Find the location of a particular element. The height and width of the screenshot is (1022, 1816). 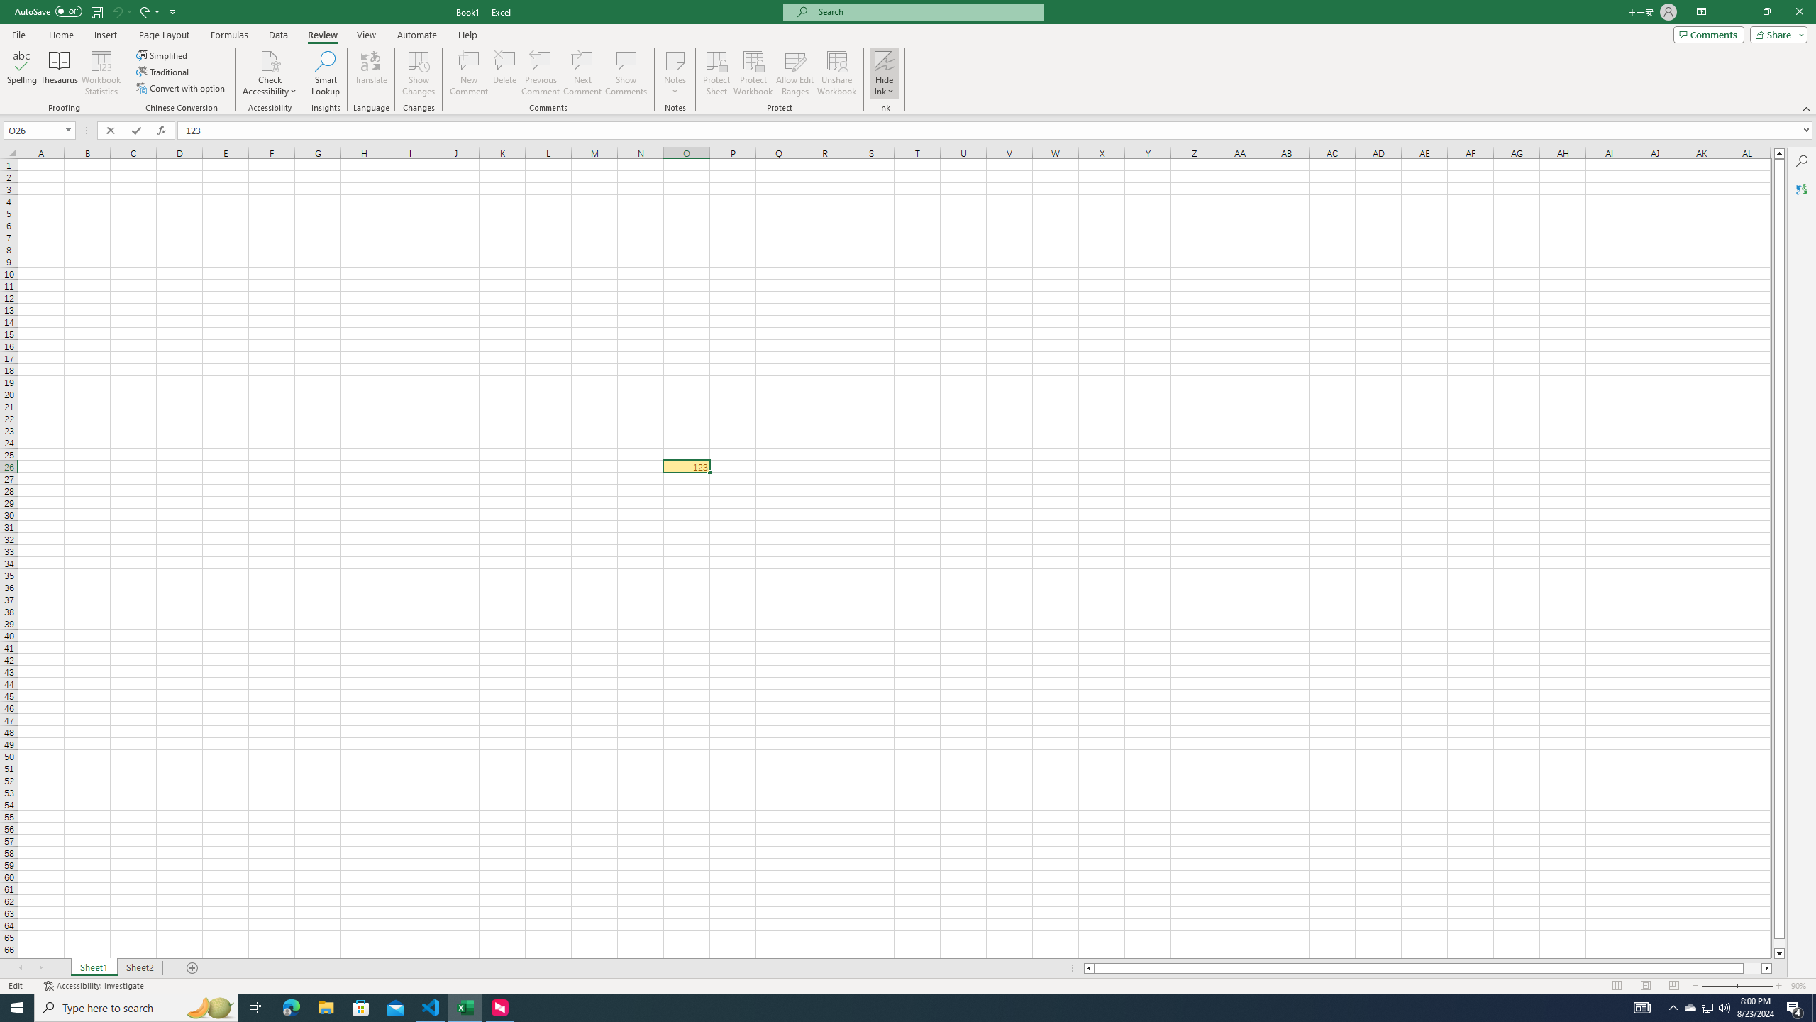

Column right is located at coordinates (1768, 968).